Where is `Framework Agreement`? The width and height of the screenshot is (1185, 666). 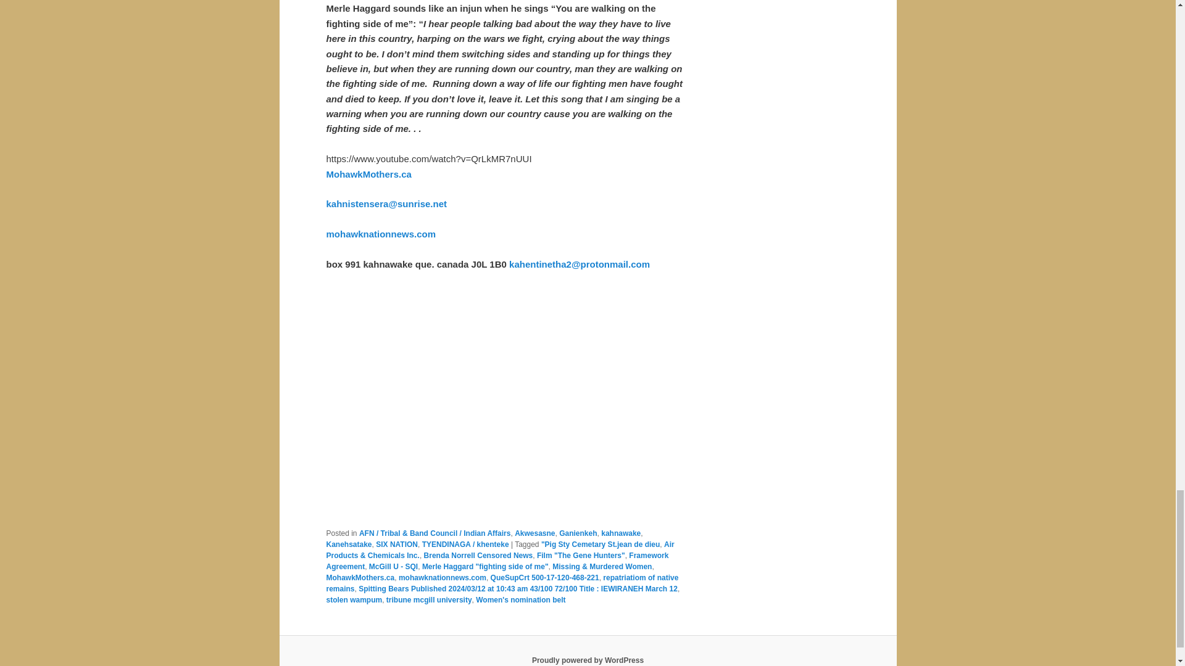
Framework Agreement is located at coordinates (497, 561).